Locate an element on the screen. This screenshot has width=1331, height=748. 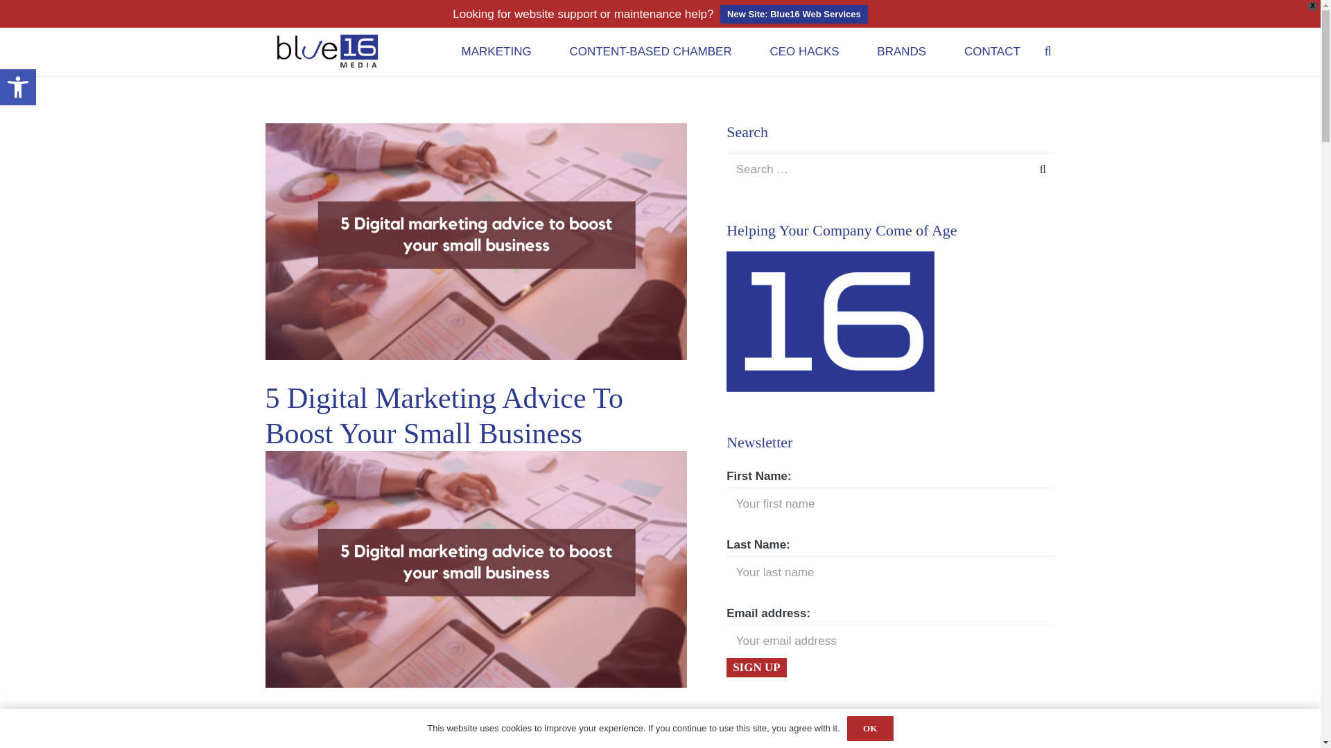
BRANDS is located at coordinates (756, 668).